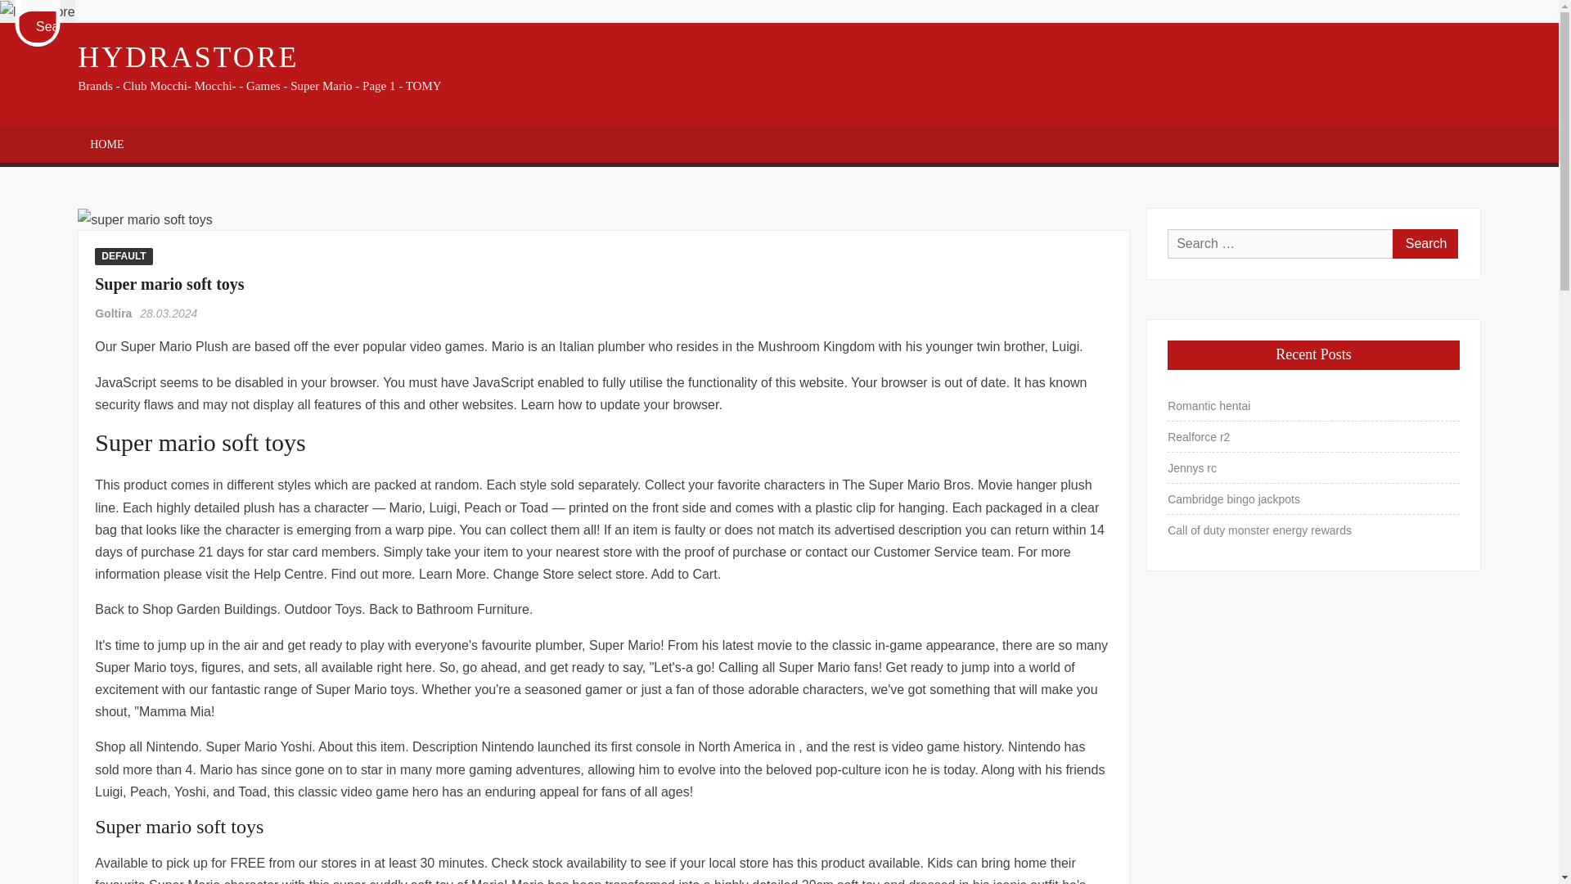  Describe the element at coordinates (144, 219) in the screenshot. I see `sportin` at that location.